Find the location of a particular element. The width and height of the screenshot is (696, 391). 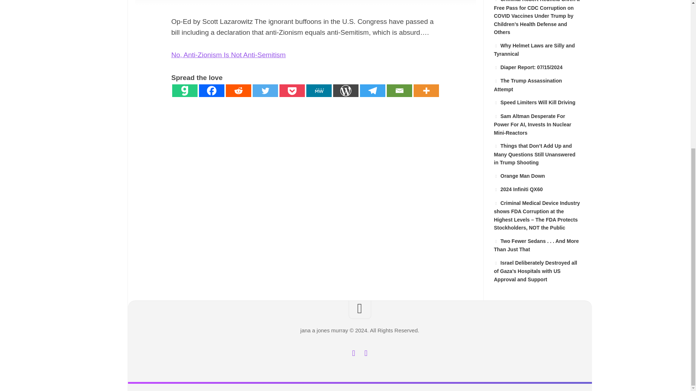

Facebook is located at coordinates (353, 353).